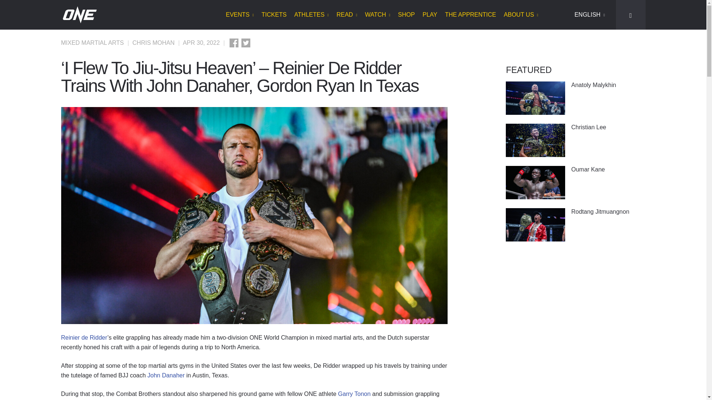 This screenshot has width=712, height=400. What do you see at coordinates (535, 182) in the screenshot?
I see `Oumar Kane` at bounding box center [535, 182].